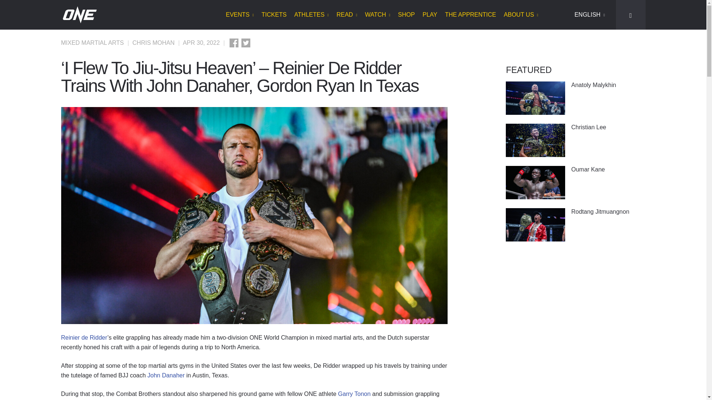 This screenshot has width=712, height=400. What do you see at coordinates (535, 182) in the screenshot?
I see `Oumar Kane` at bounding box center [535, 182].